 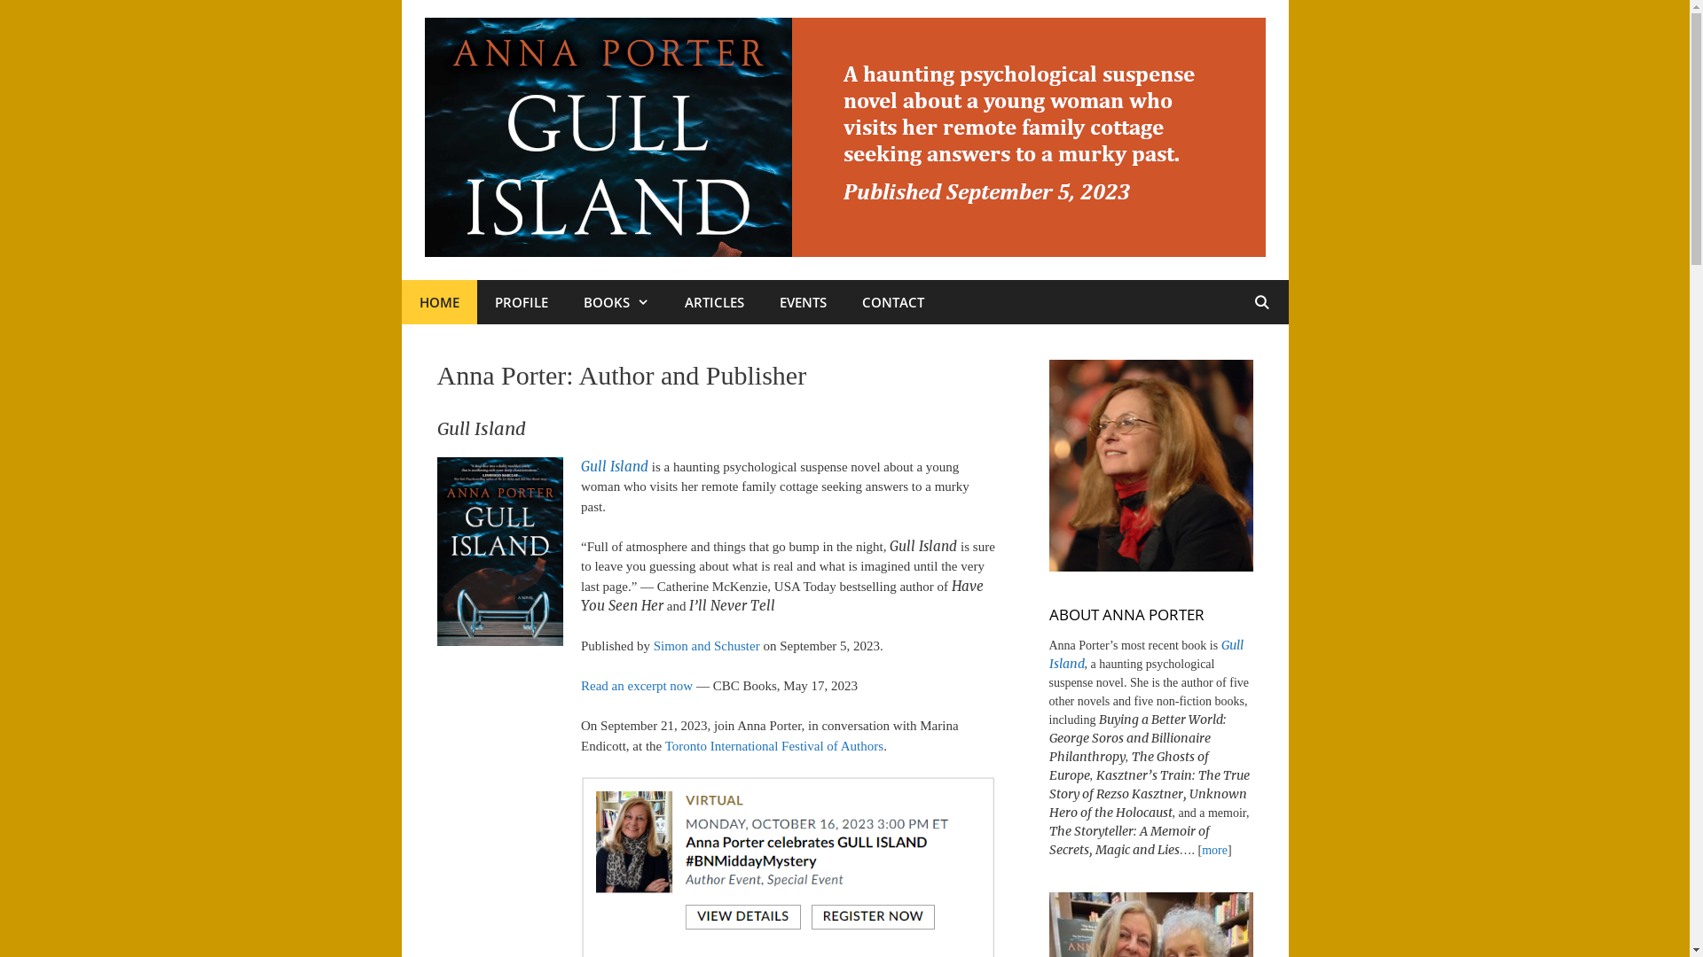 What do you see at coordinates (707, 646) in the screenshot?
I see `Simon and Schuster` at bounding box center [707, 646].